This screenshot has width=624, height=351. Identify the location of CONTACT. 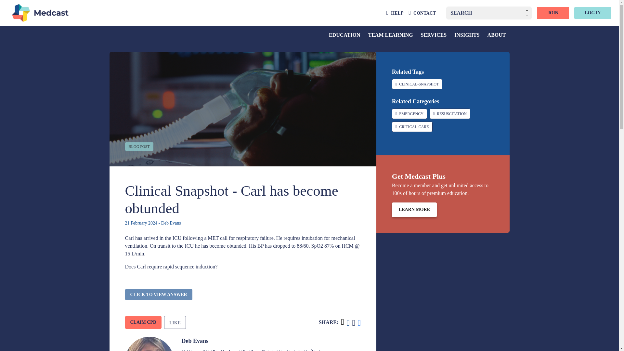
(422, 13).